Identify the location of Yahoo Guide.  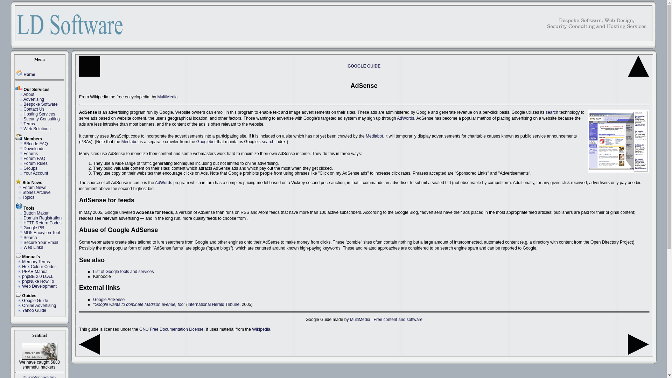
(34, 310).